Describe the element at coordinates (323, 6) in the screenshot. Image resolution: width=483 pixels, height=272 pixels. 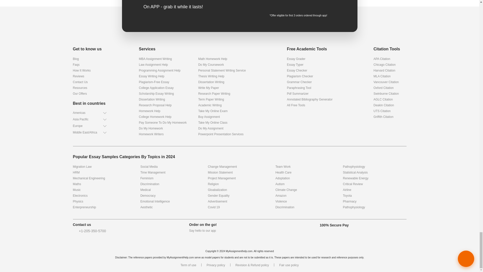
I see `qrcode` at that location.